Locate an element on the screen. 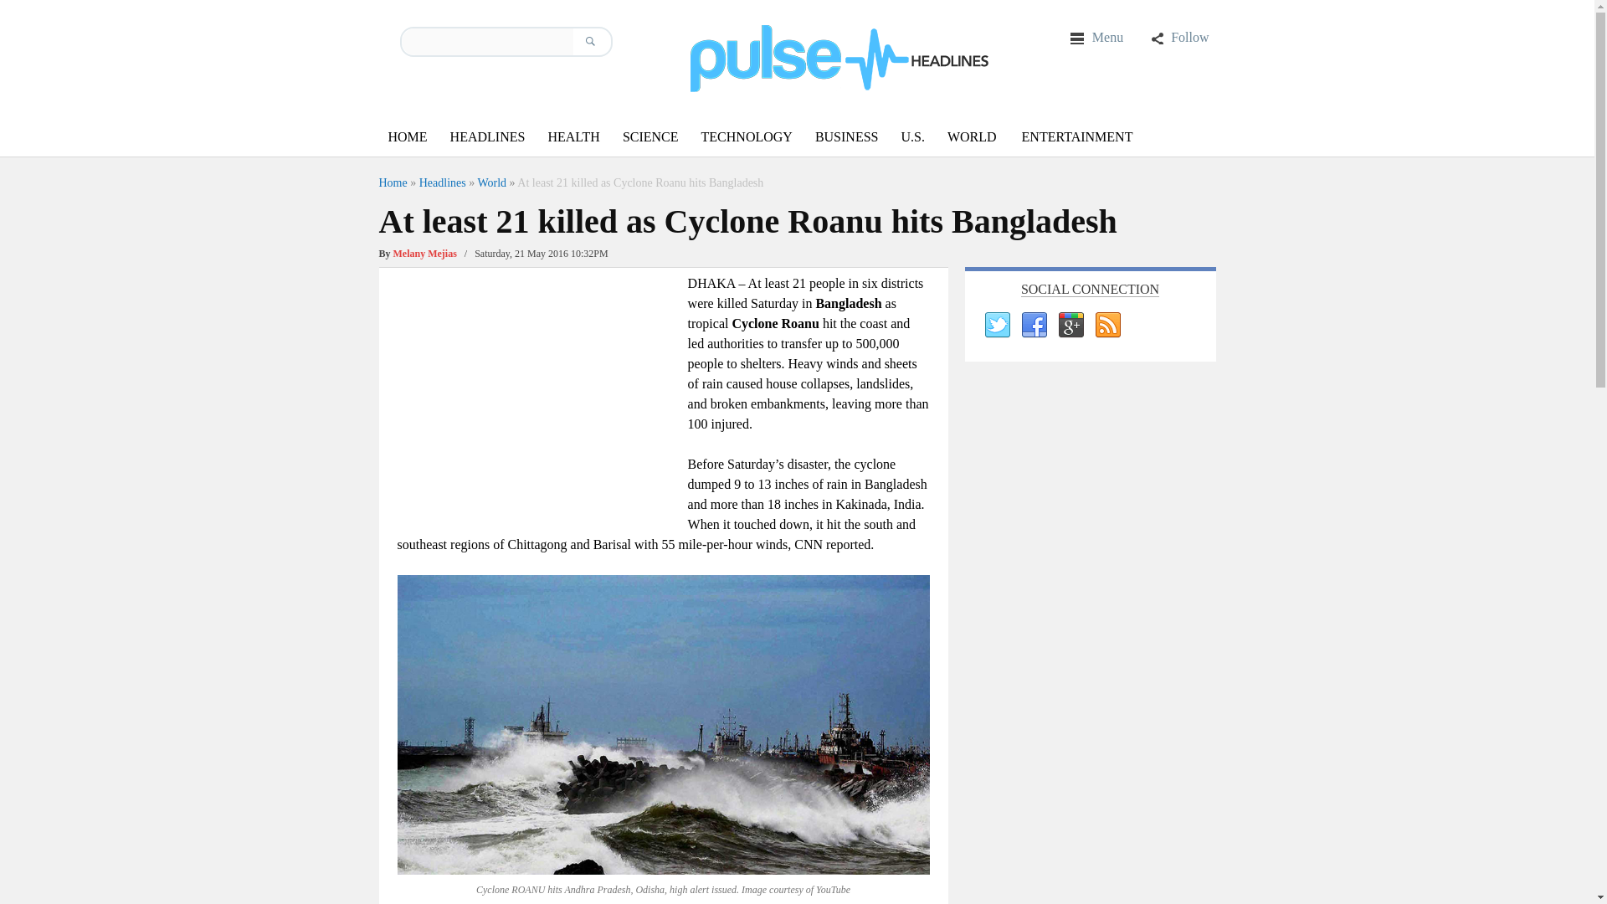 This screenshot has height=904, width=1607. Melany Mejias is located at coordinates (425, 253).